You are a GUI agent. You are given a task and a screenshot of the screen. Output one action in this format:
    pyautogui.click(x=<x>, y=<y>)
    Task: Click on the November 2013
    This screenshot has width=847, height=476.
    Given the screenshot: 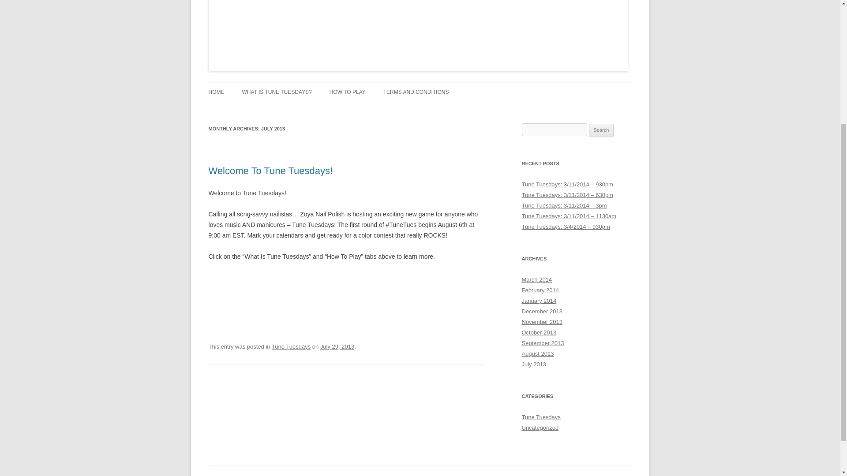 What is the action you would take?
    pyautogui.click(x=542, y=322)
    